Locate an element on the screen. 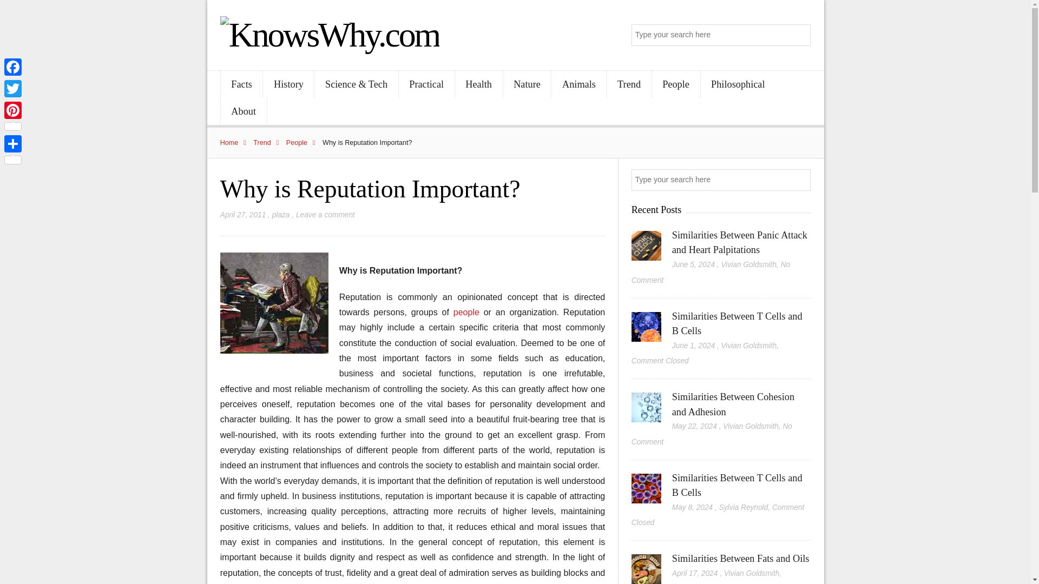 The height and width of the screenshot is (584, 1039). Nature is located at coordinates (527, 84).